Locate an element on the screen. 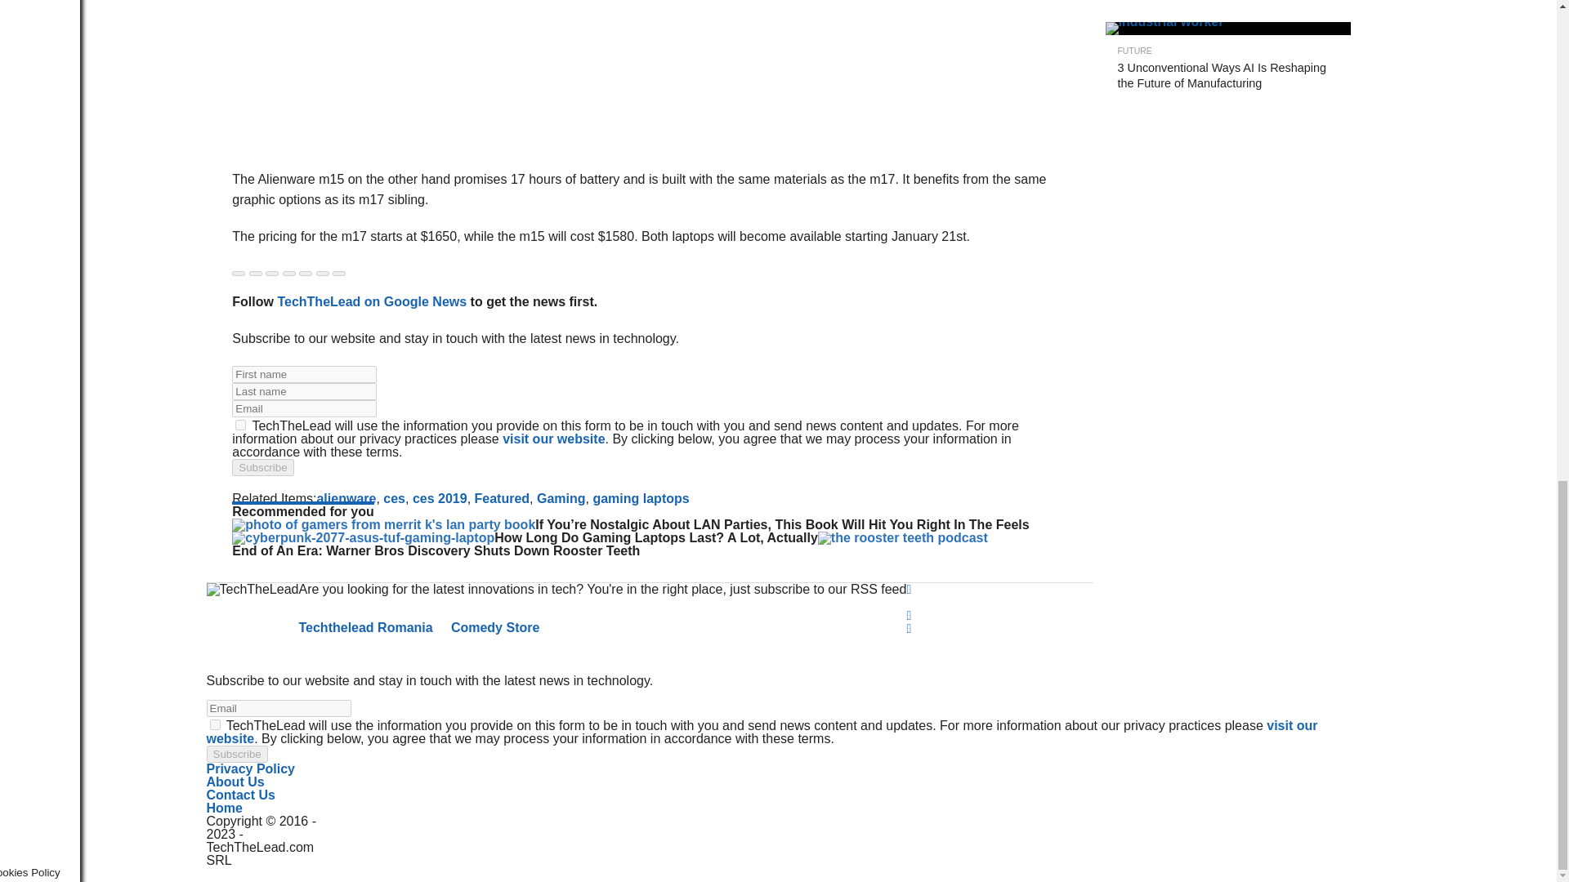 The height and width of the screenshot is (882, 1569). How Long Do Gaming Laptops Last? A Lot, Actually is located at coordinates (363, 537).